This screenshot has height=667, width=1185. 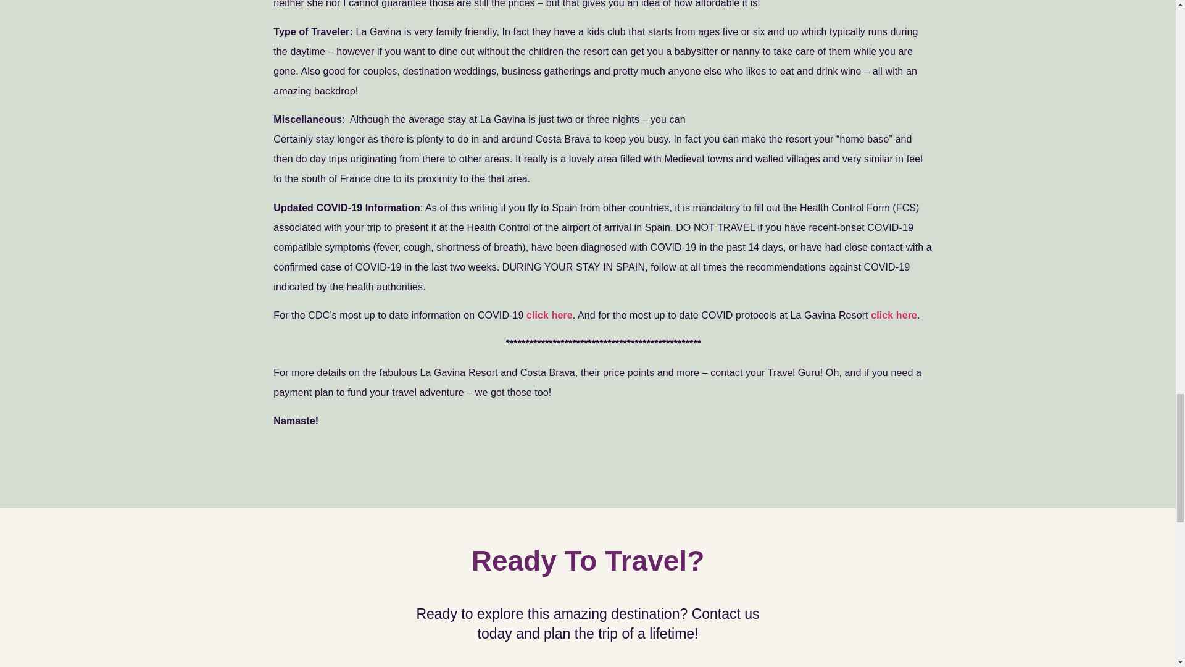 What do you see at coordinates (894, 315) in the screenshot?
I see `click here` at bounding box center [894, 315].